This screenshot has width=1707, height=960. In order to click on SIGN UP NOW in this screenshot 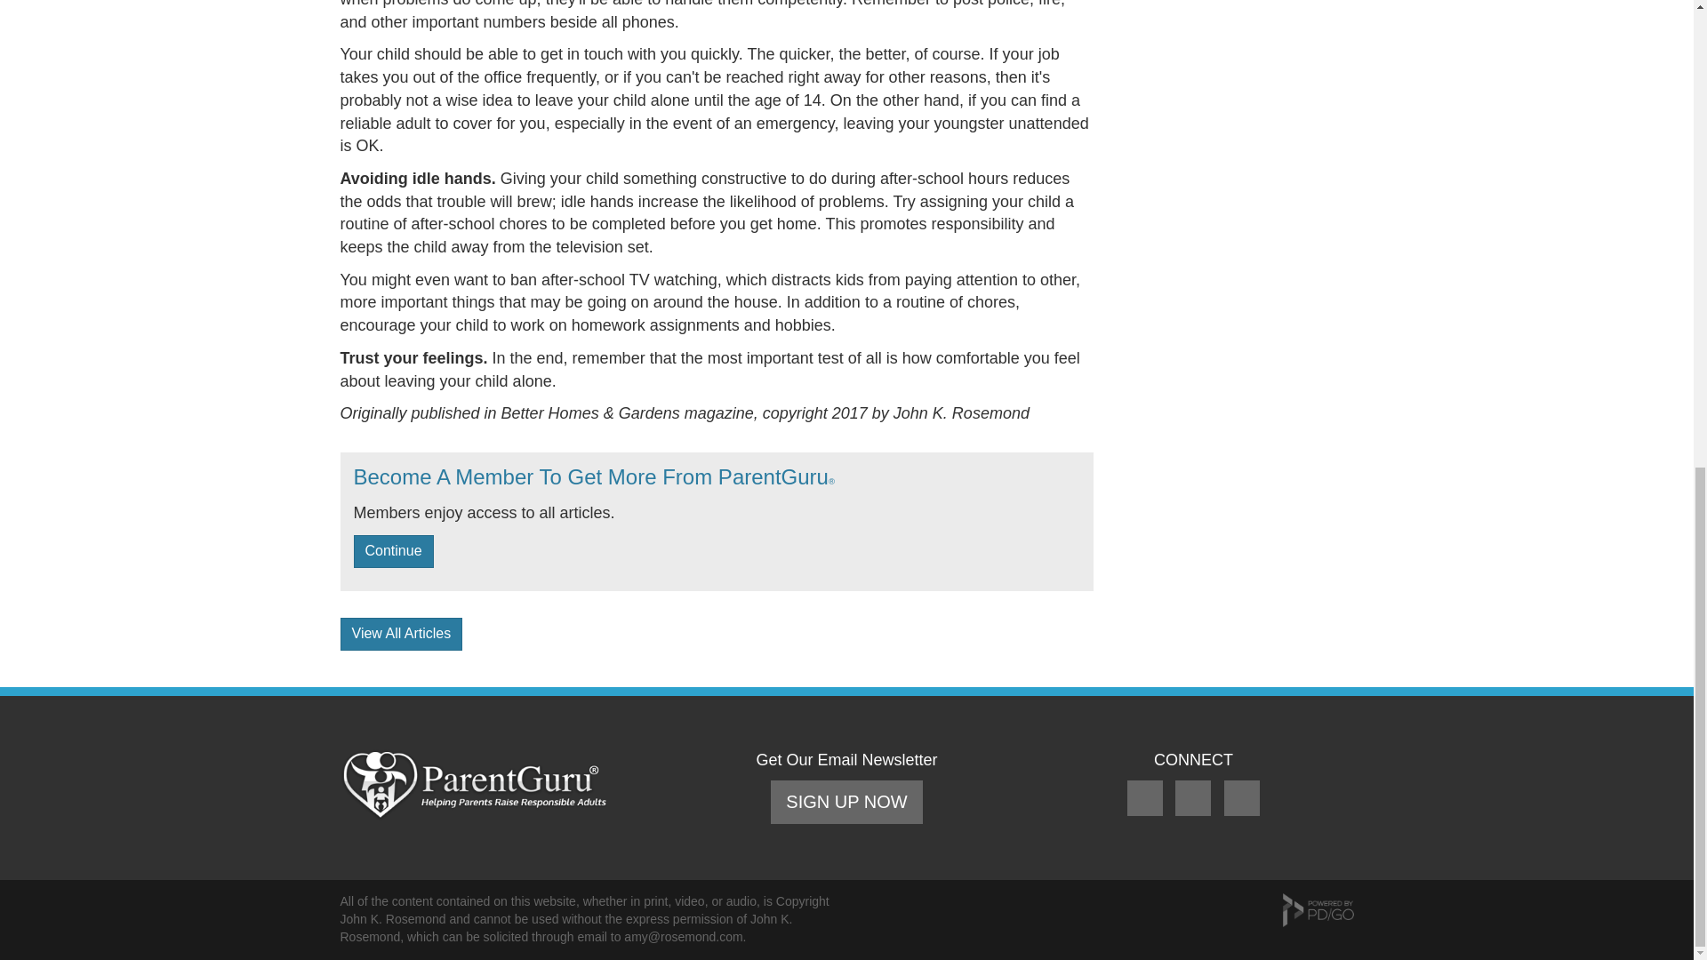, I will do `click(846, 802)`.